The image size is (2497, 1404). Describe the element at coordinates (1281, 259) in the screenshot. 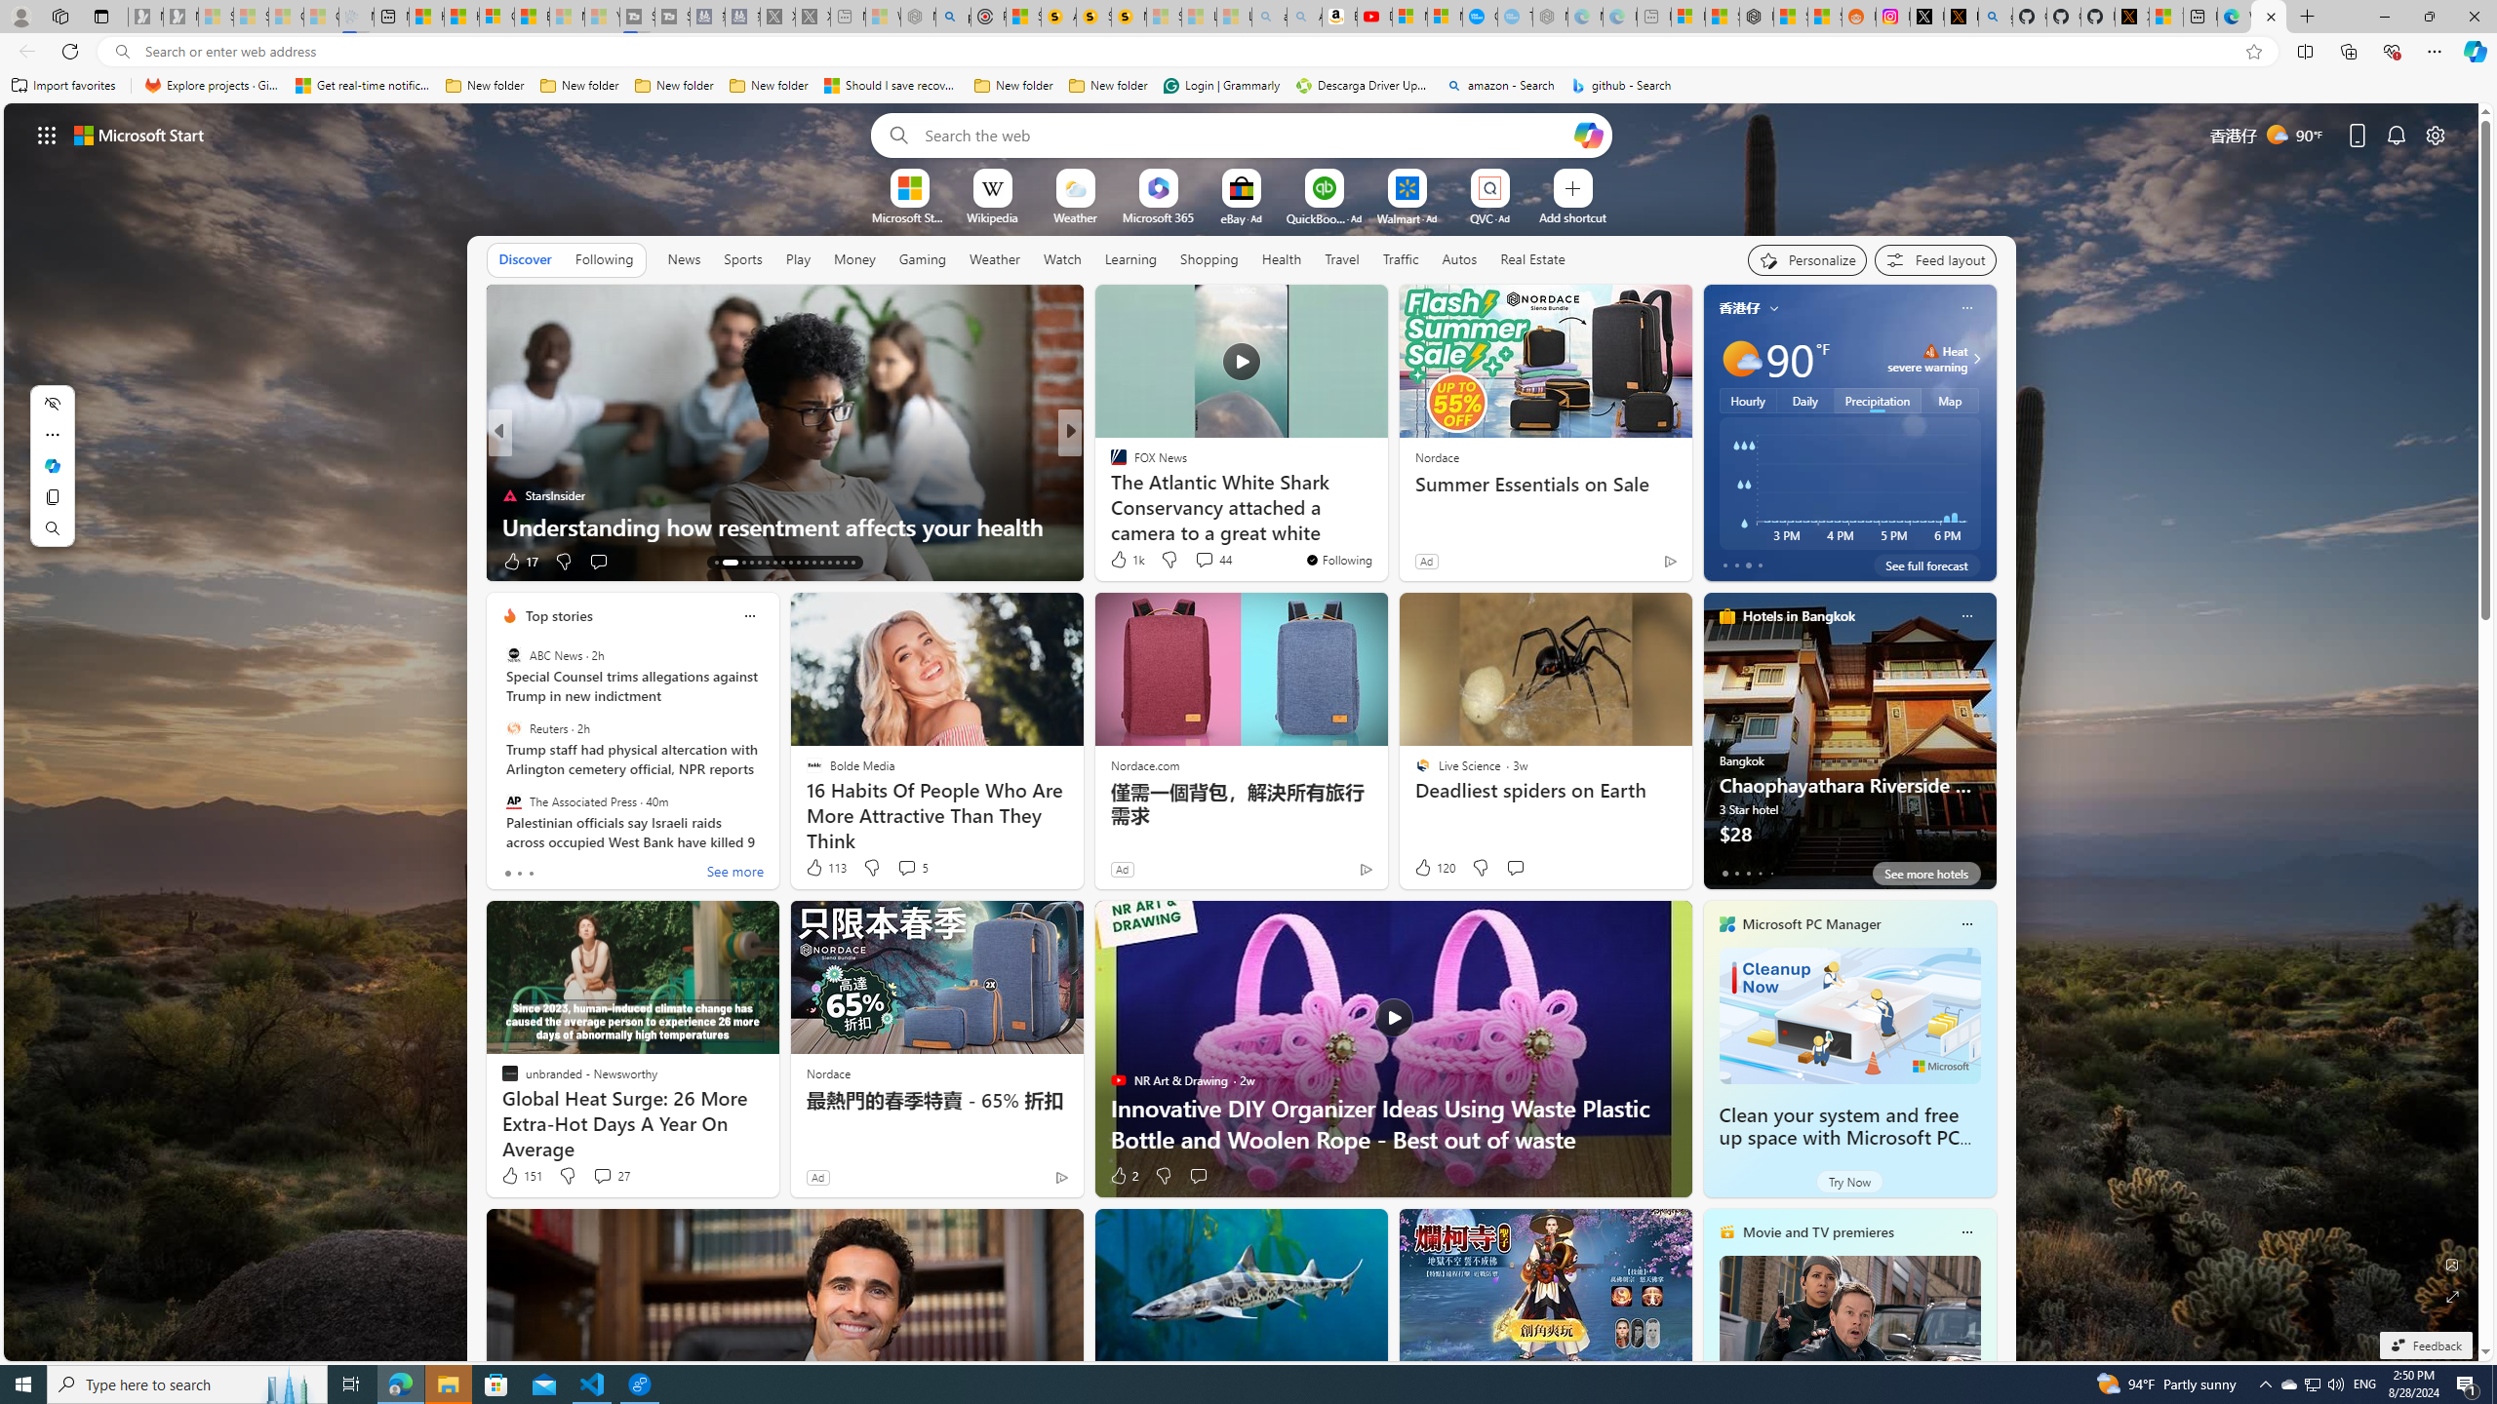

I see `Health` at that location.